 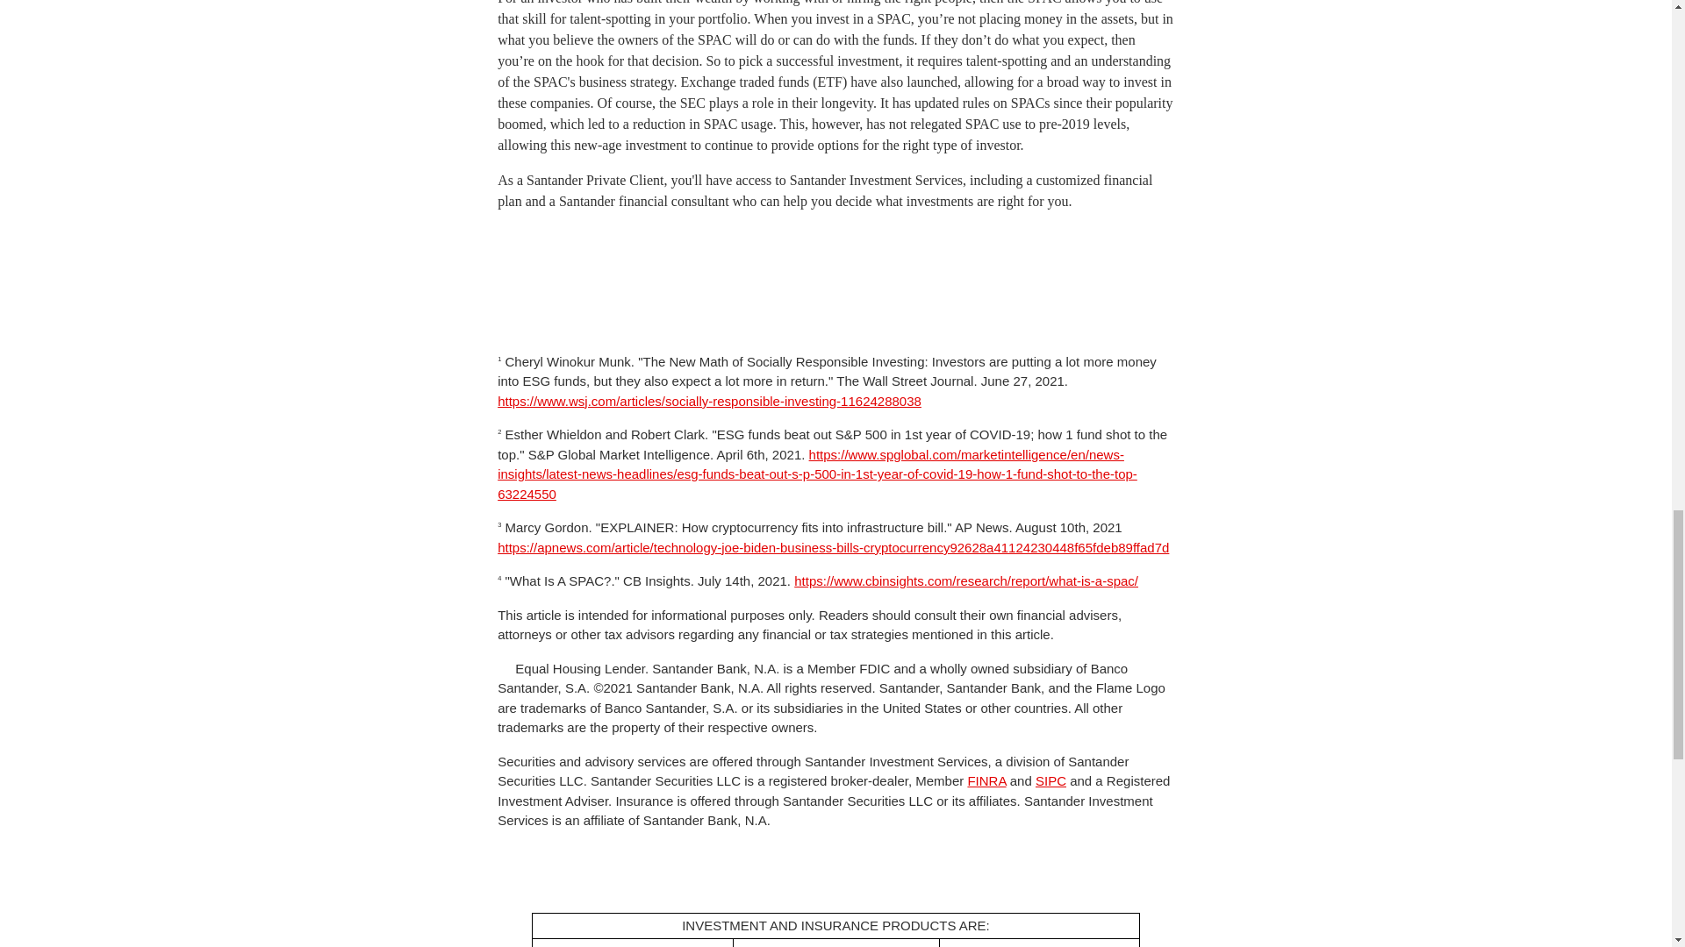 I want to click on SIPC, so click(x=1051, y=780).